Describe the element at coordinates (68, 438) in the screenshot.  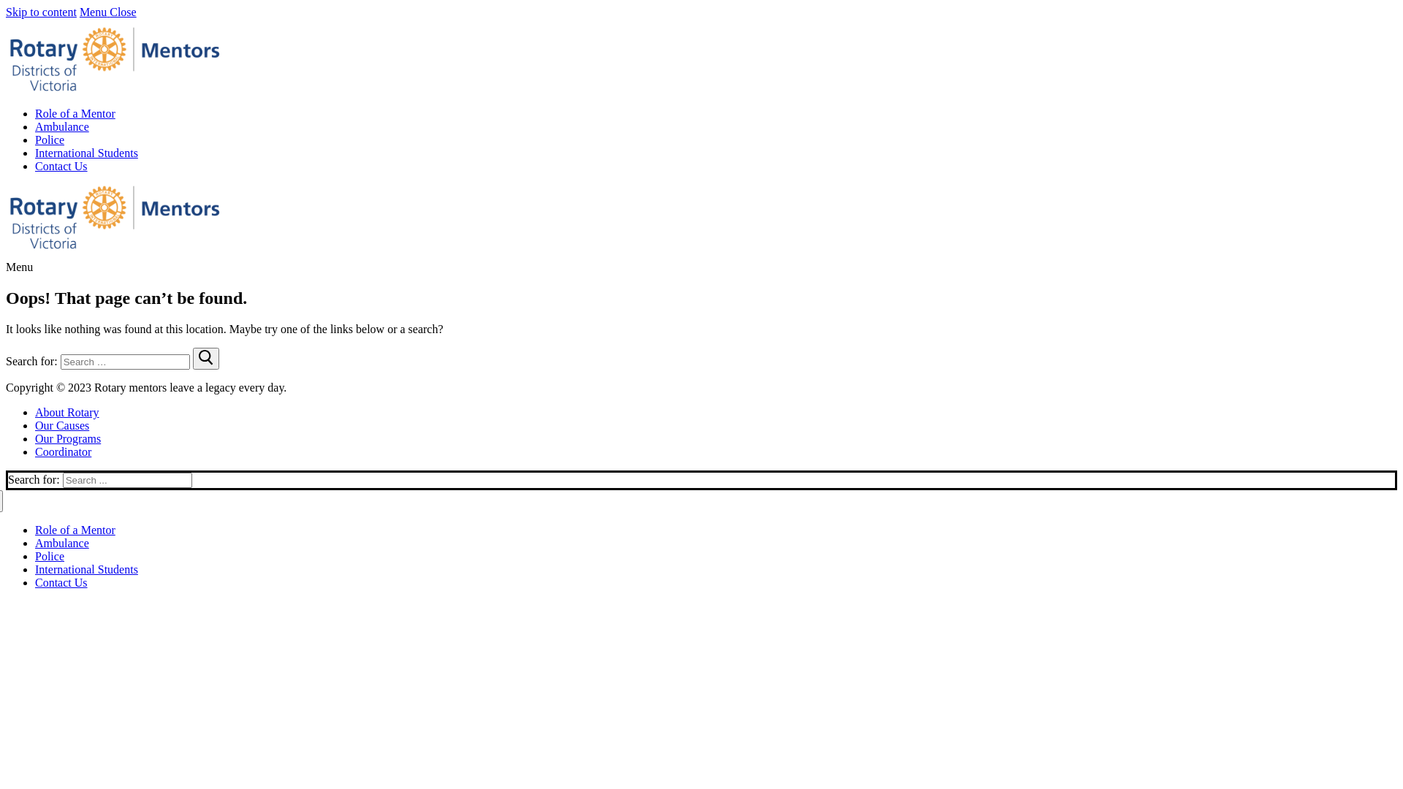
I see `Our Programs` at that location.